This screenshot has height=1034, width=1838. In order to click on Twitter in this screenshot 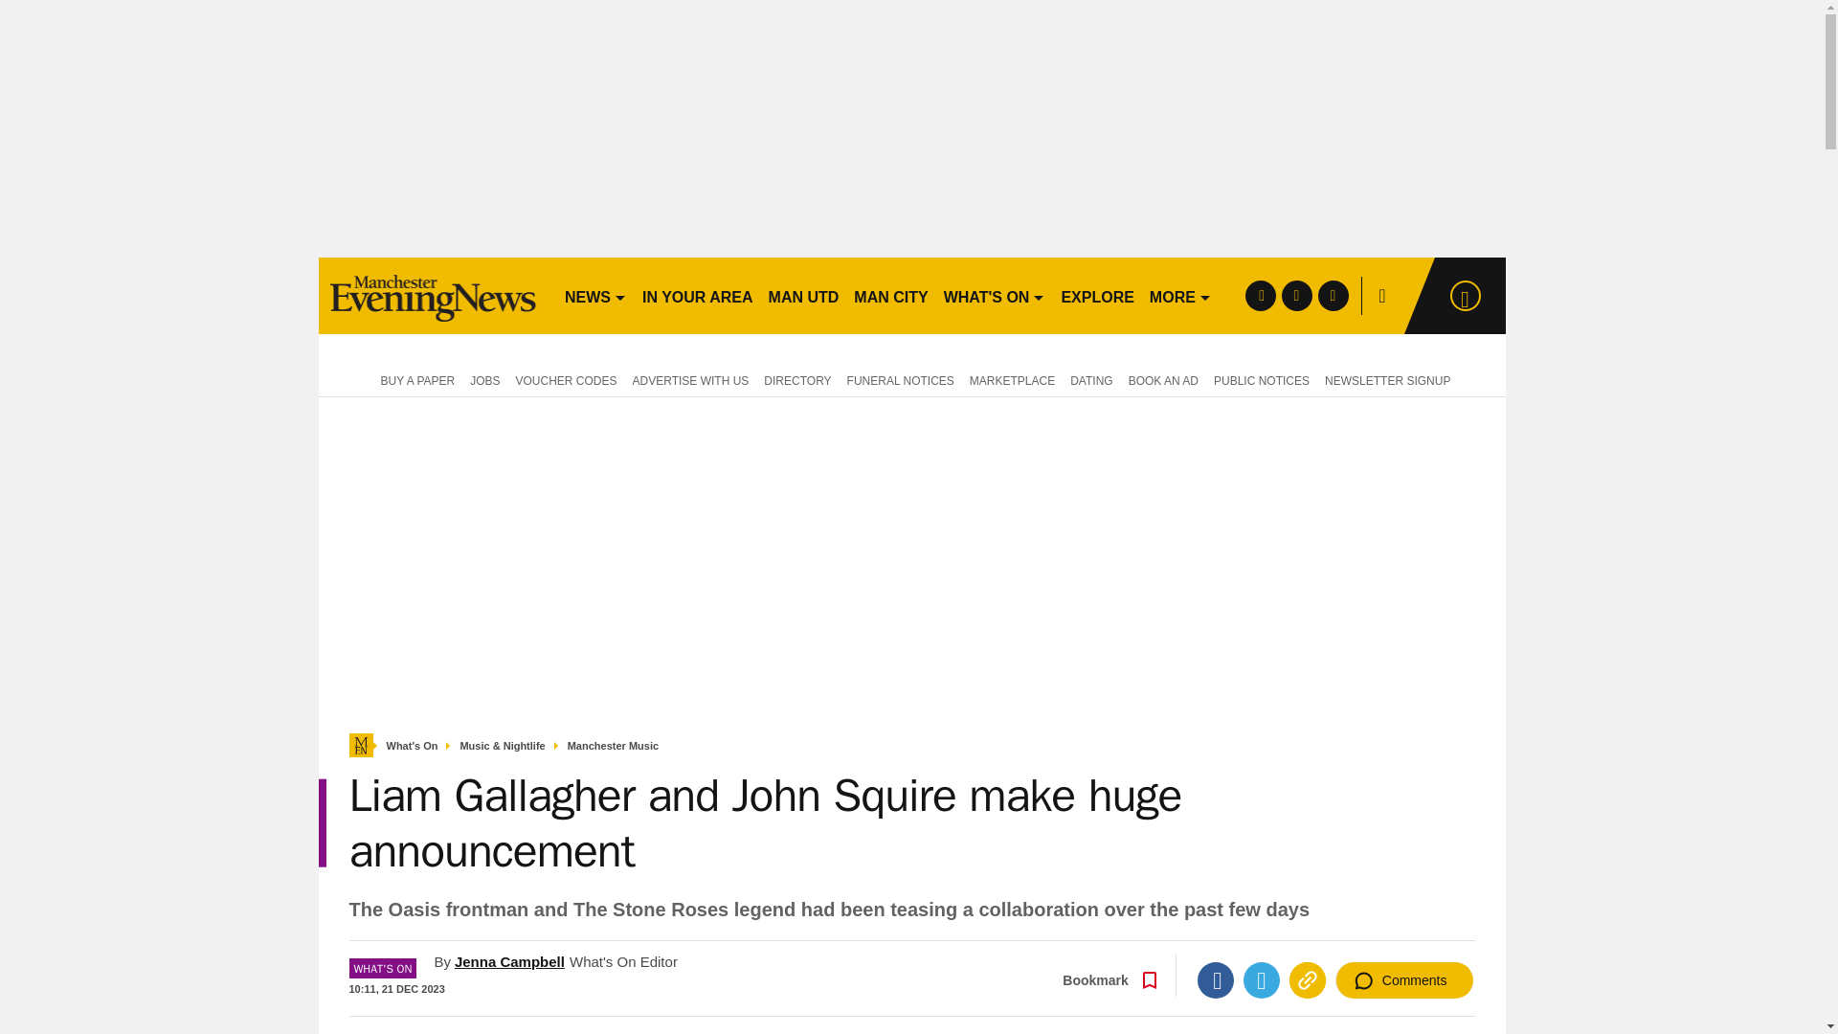, I will do `click(1262, 980)`.